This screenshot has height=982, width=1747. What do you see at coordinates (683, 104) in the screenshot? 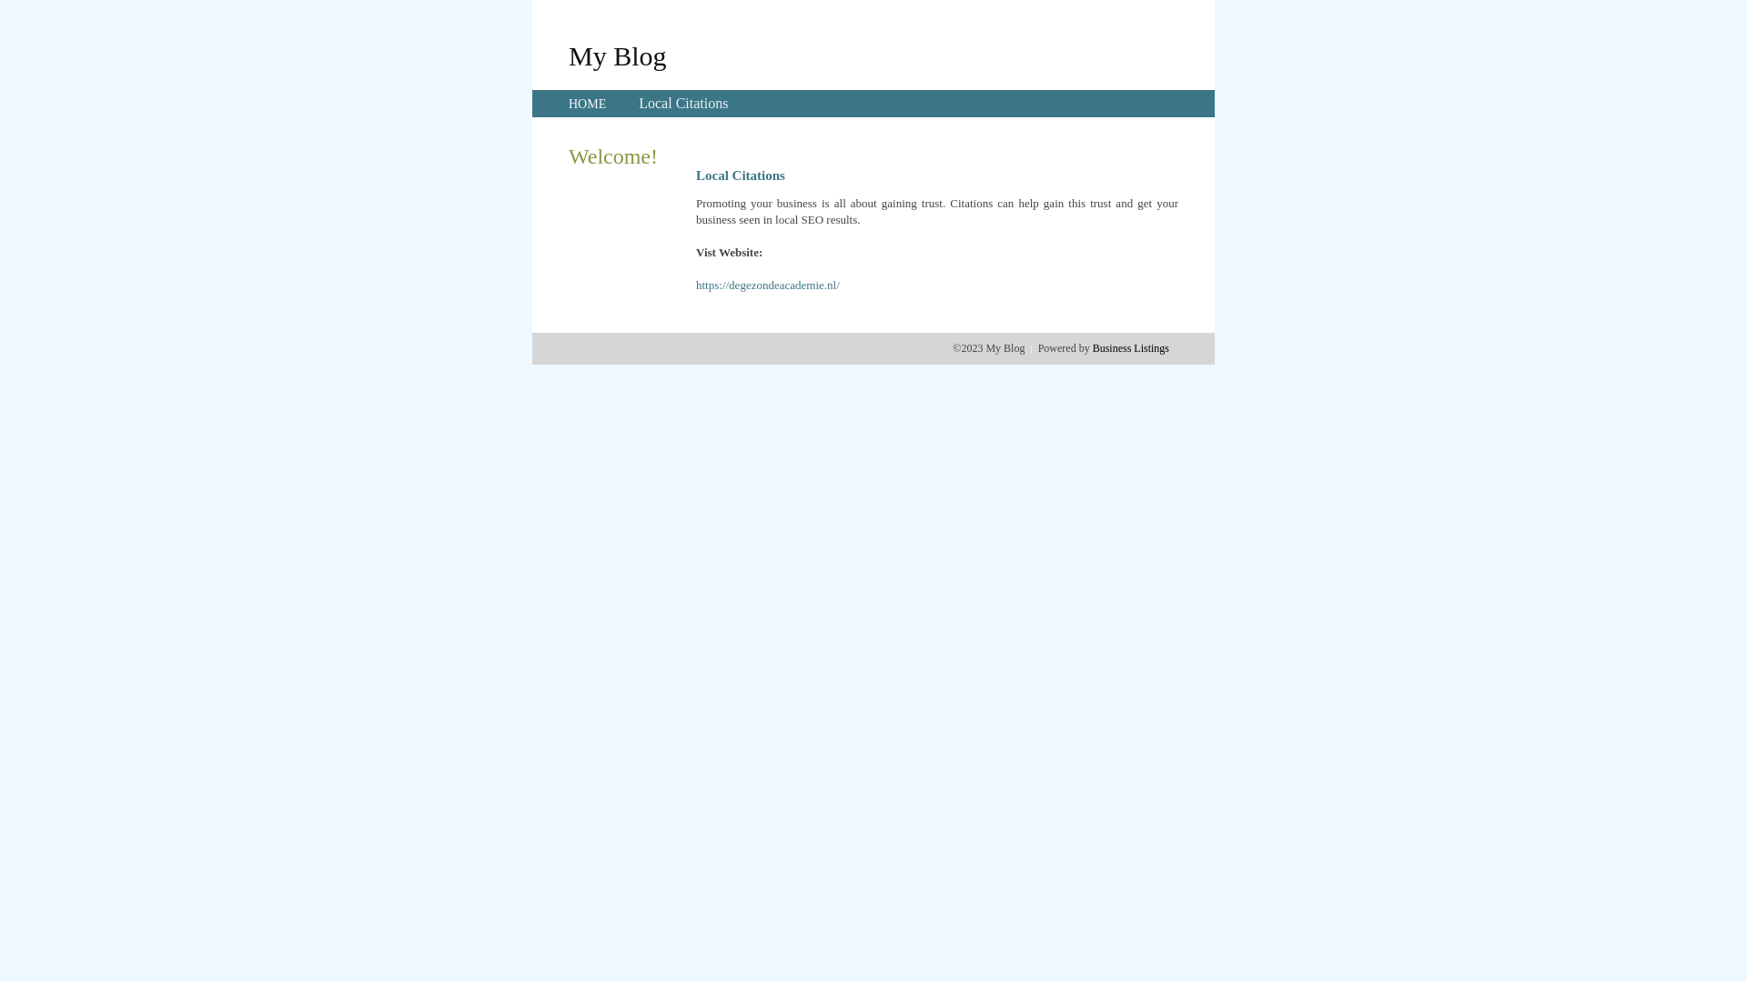
I see `Local Citations` at bounding box center [683, 104].